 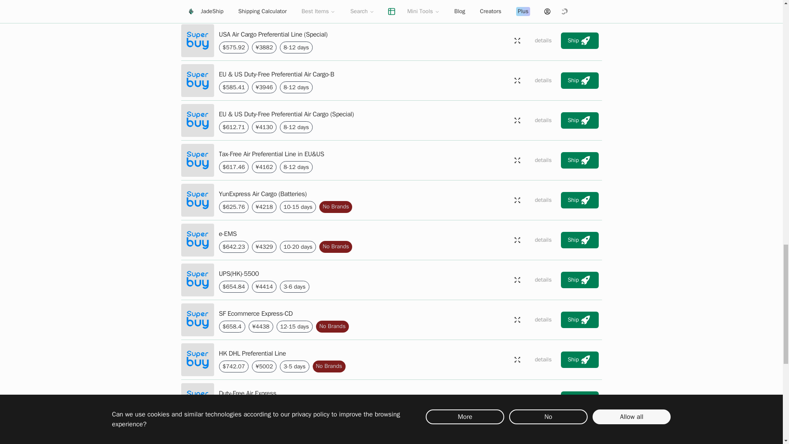 What do you see at coordinates (517, 160) in the screenshot?
I see `fullscreen details` at bounding box center [517, 160].